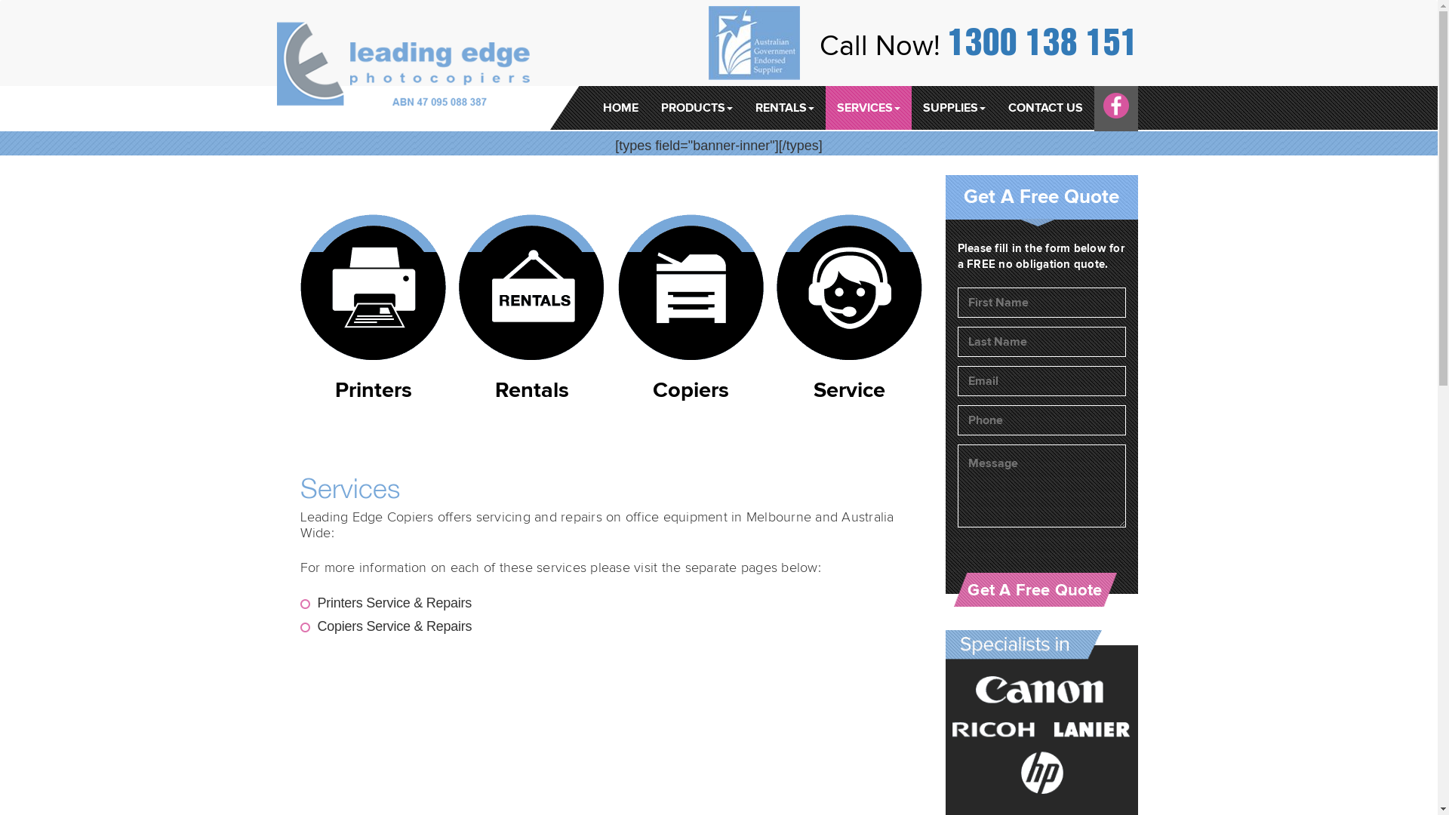  I want to click on Printers, so click(374, 318).